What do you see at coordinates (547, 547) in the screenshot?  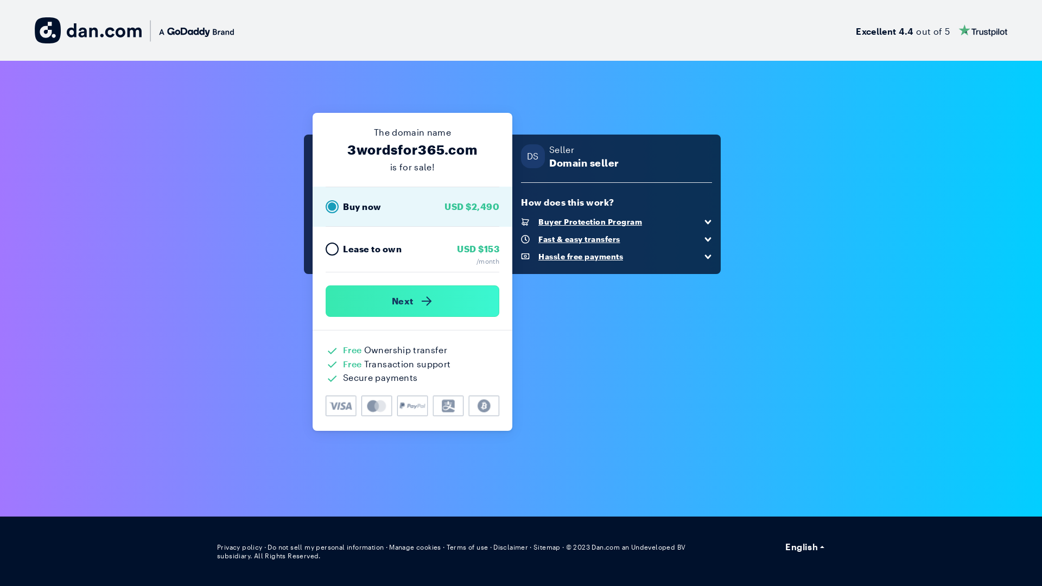 I see `Sitemap` at bounding box center [547, 547].